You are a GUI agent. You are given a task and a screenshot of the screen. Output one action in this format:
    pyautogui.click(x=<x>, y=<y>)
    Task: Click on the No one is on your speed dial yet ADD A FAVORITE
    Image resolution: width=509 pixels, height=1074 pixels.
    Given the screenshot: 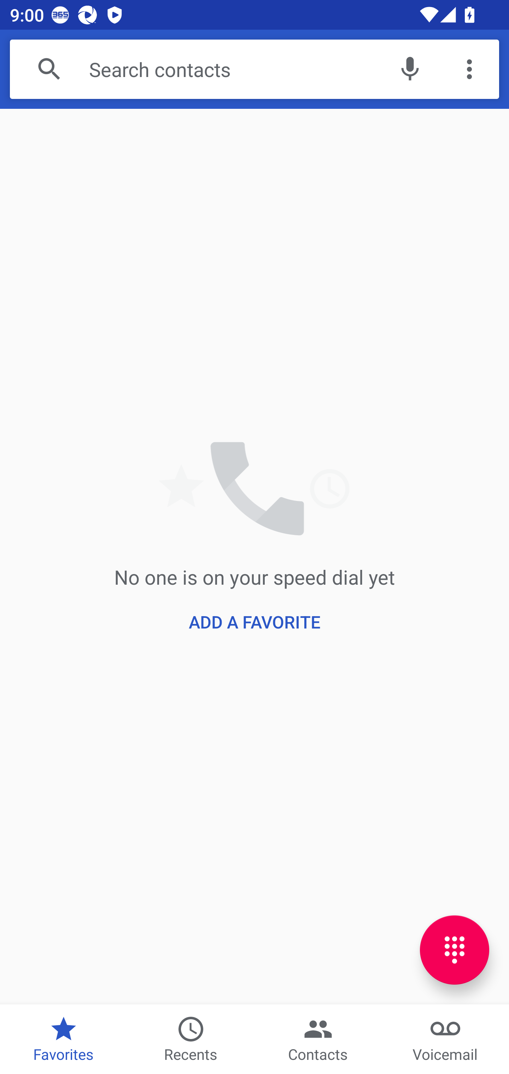 What is the action you would take?
    pyautogui.click(x=255, y=556)
    